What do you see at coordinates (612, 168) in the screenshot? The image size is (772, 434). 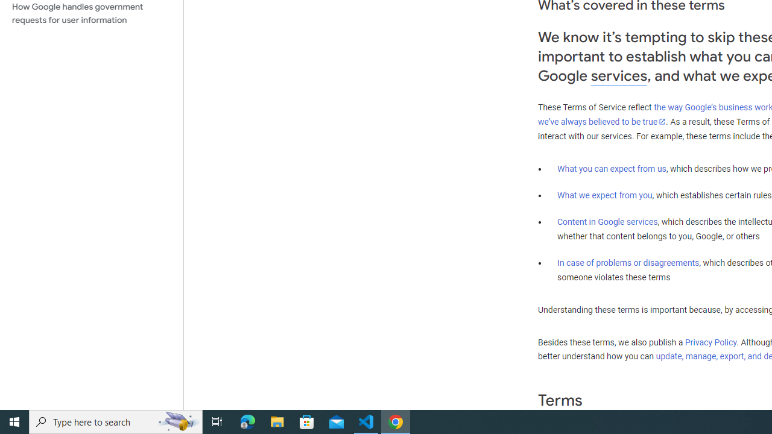 I see `What you can expect from us` at bounding box center [612, 168].